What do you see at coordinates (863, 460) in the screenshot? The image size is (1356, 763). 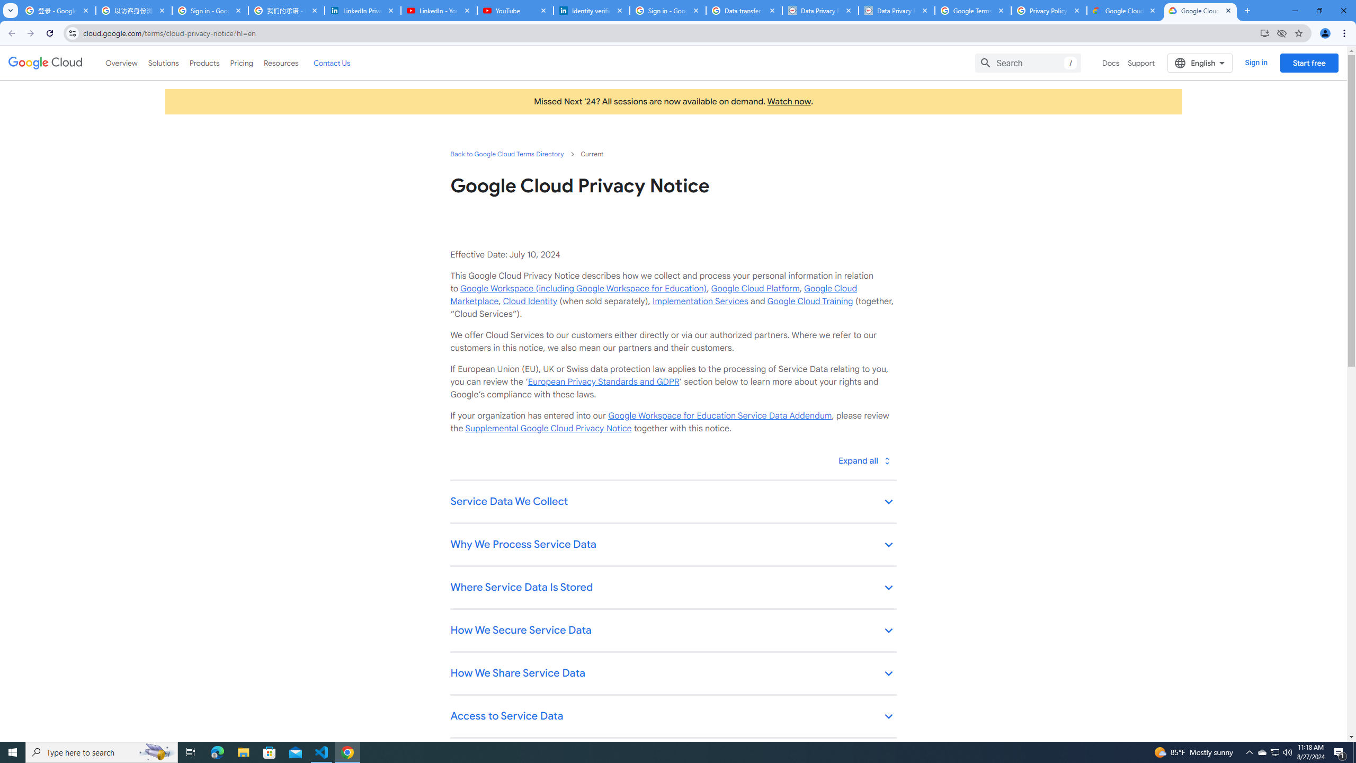 I see `Toggle all` at bounding box center [863, 460].